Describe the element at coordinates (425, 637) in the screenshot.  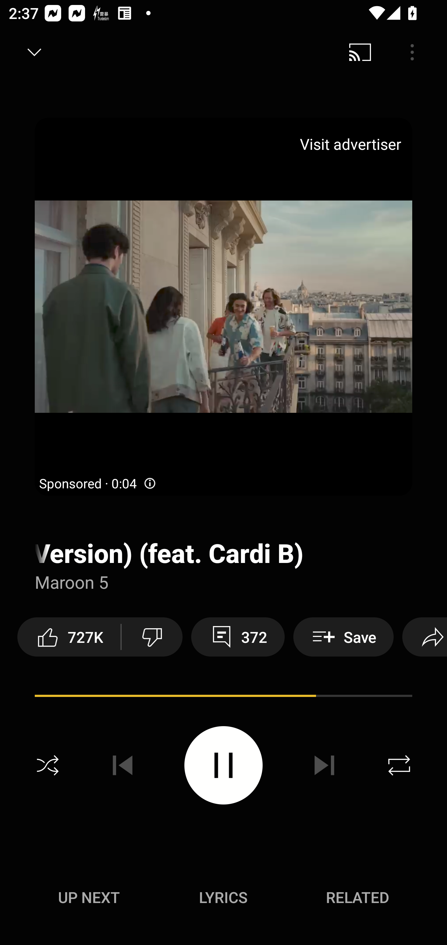
I see `Share` at that location.